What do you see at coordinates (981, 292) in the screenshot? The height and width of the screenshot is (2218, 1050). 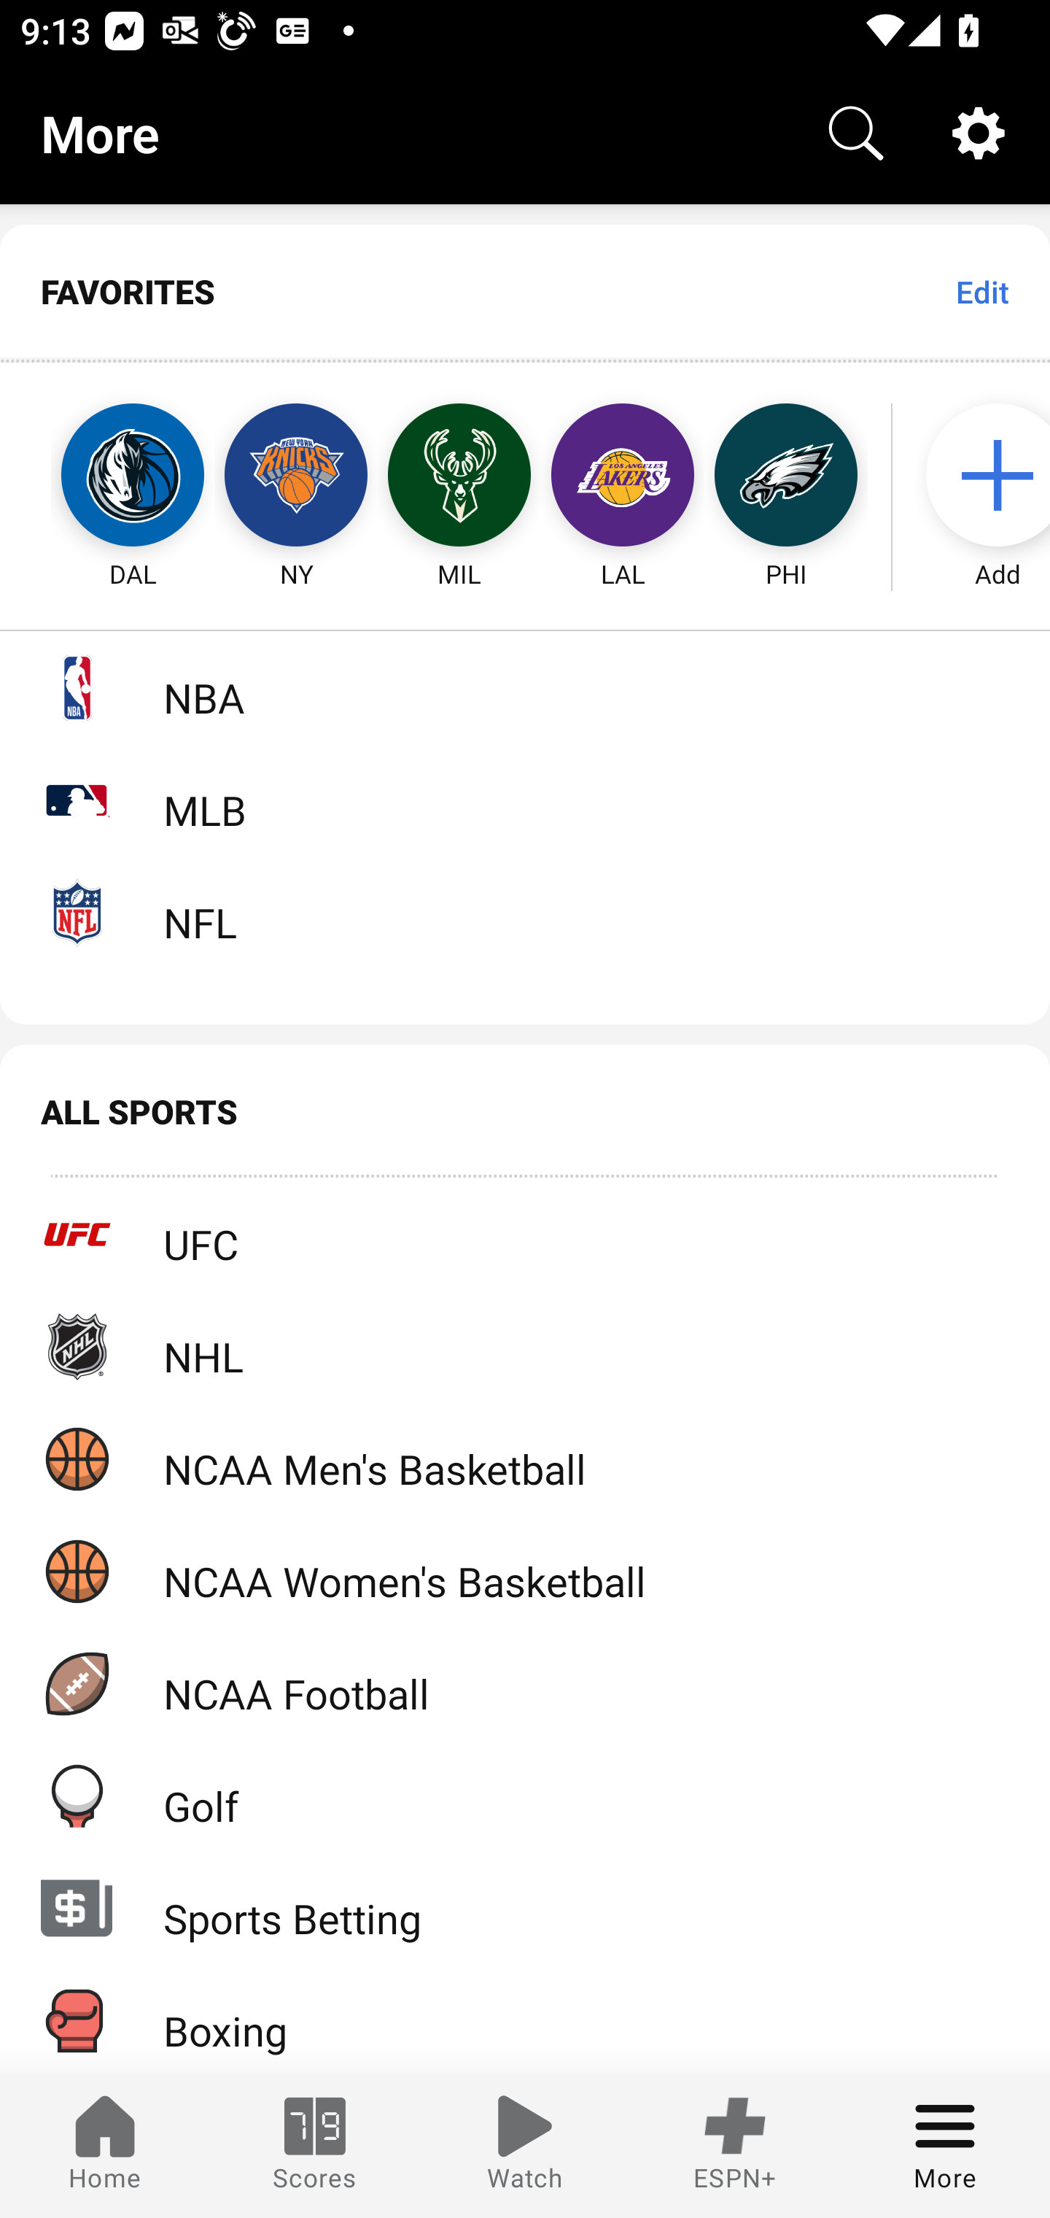 I see `Edit` at bounding box center [981, 292].